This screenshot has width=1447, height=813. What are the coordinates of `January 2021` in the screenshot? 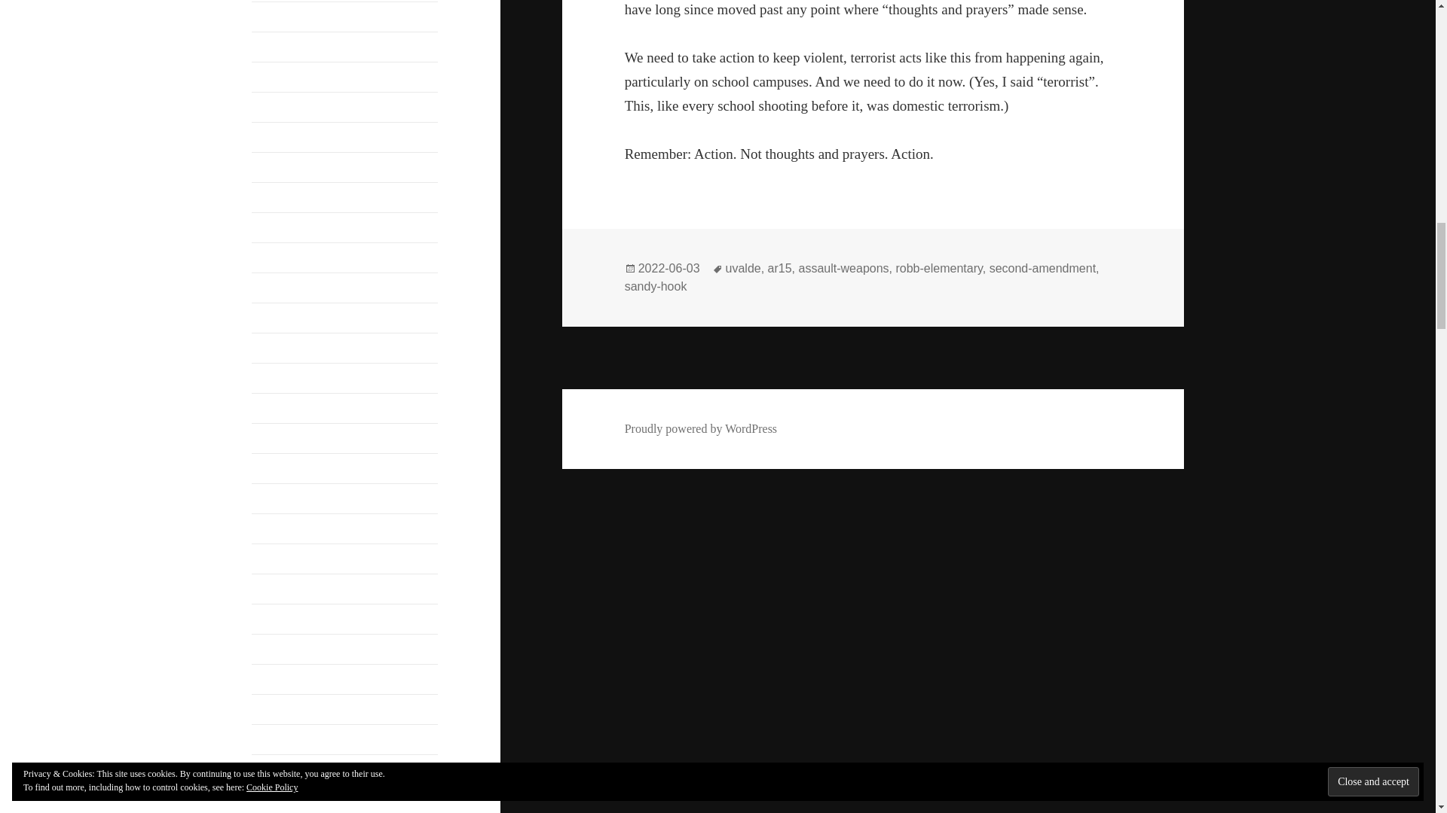 It's located at (284, 167).